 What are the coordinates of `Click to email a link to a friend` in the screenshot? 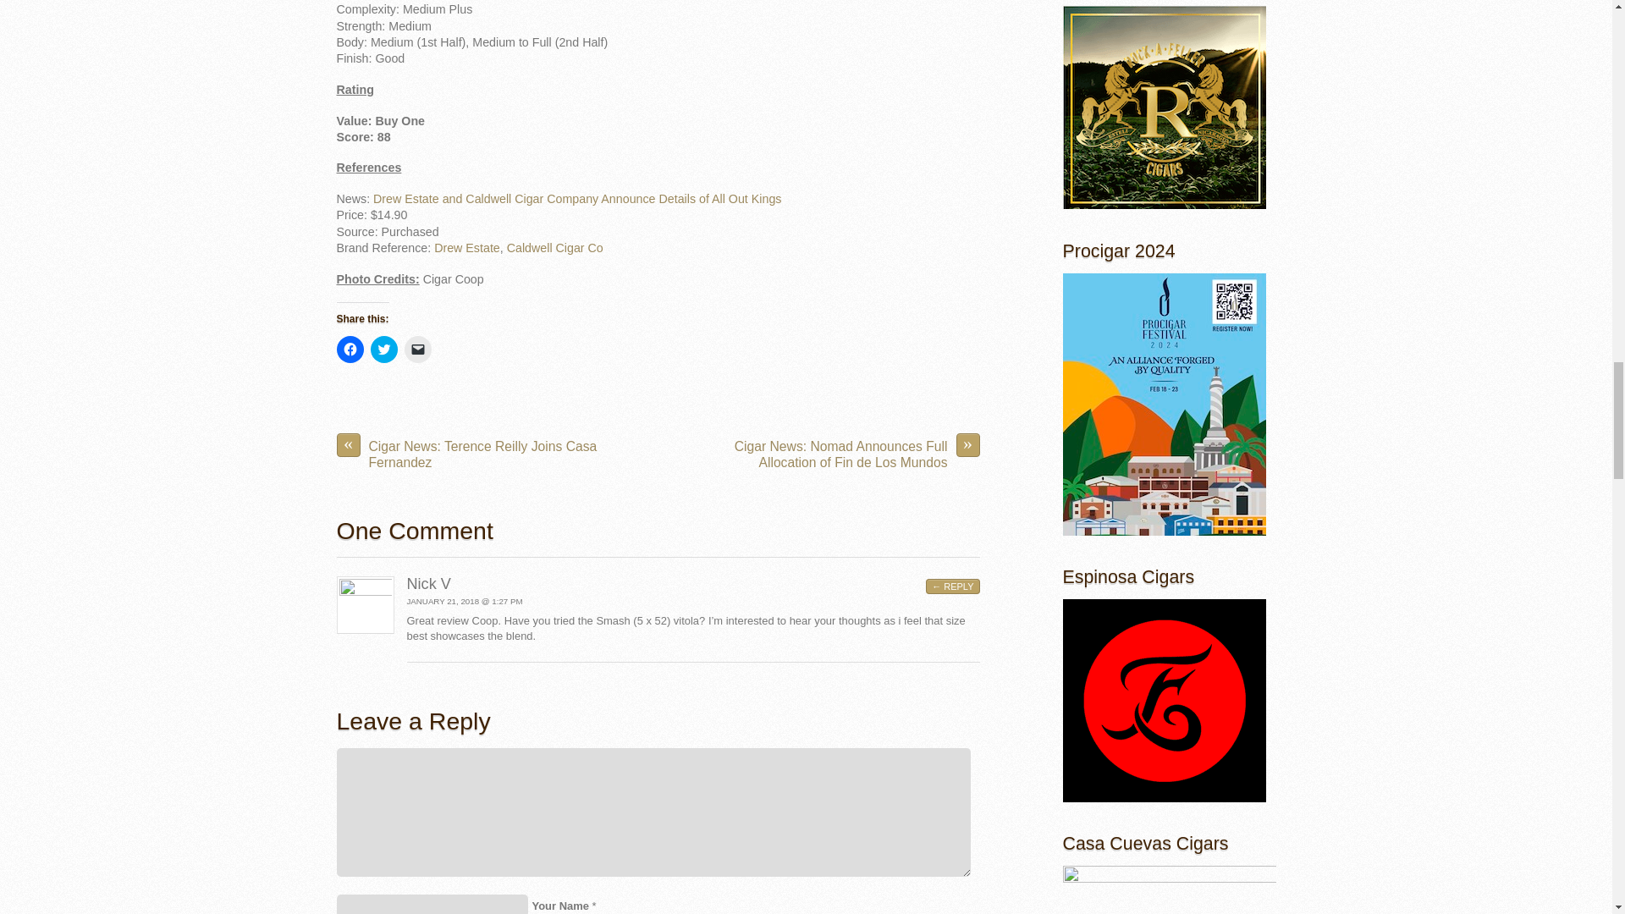 It's located at (418, 349).